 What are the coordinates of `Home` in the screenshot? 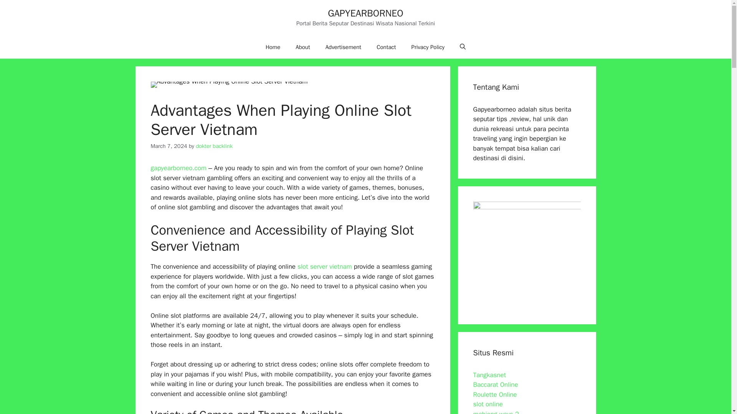 It's located at (273, 47).